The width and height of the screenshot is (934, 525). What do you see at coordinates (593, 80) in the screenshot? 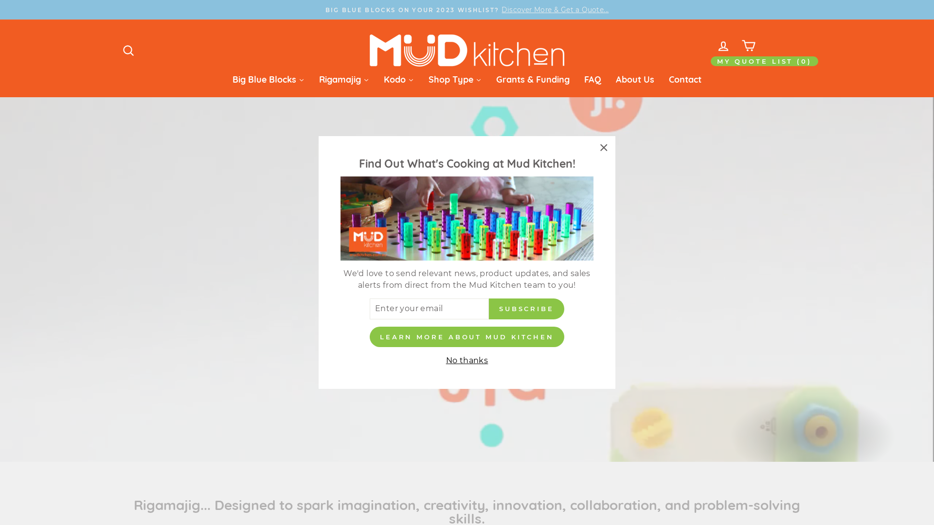
I see `FAQ` at bounding box center [593, 80].